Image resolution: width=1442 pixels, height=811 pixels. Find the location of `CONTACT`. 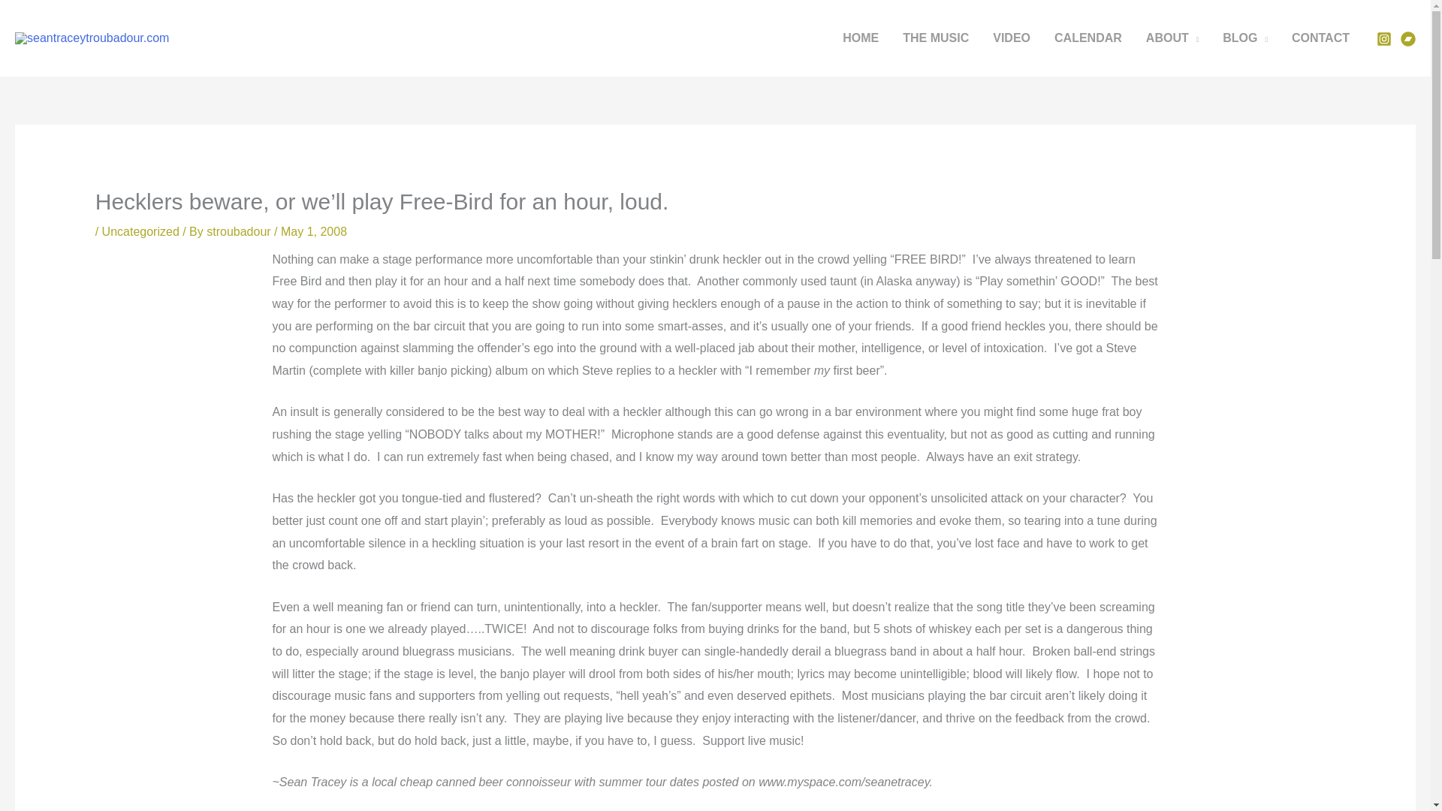

CONTACT is located at coordinates (1320, 38).